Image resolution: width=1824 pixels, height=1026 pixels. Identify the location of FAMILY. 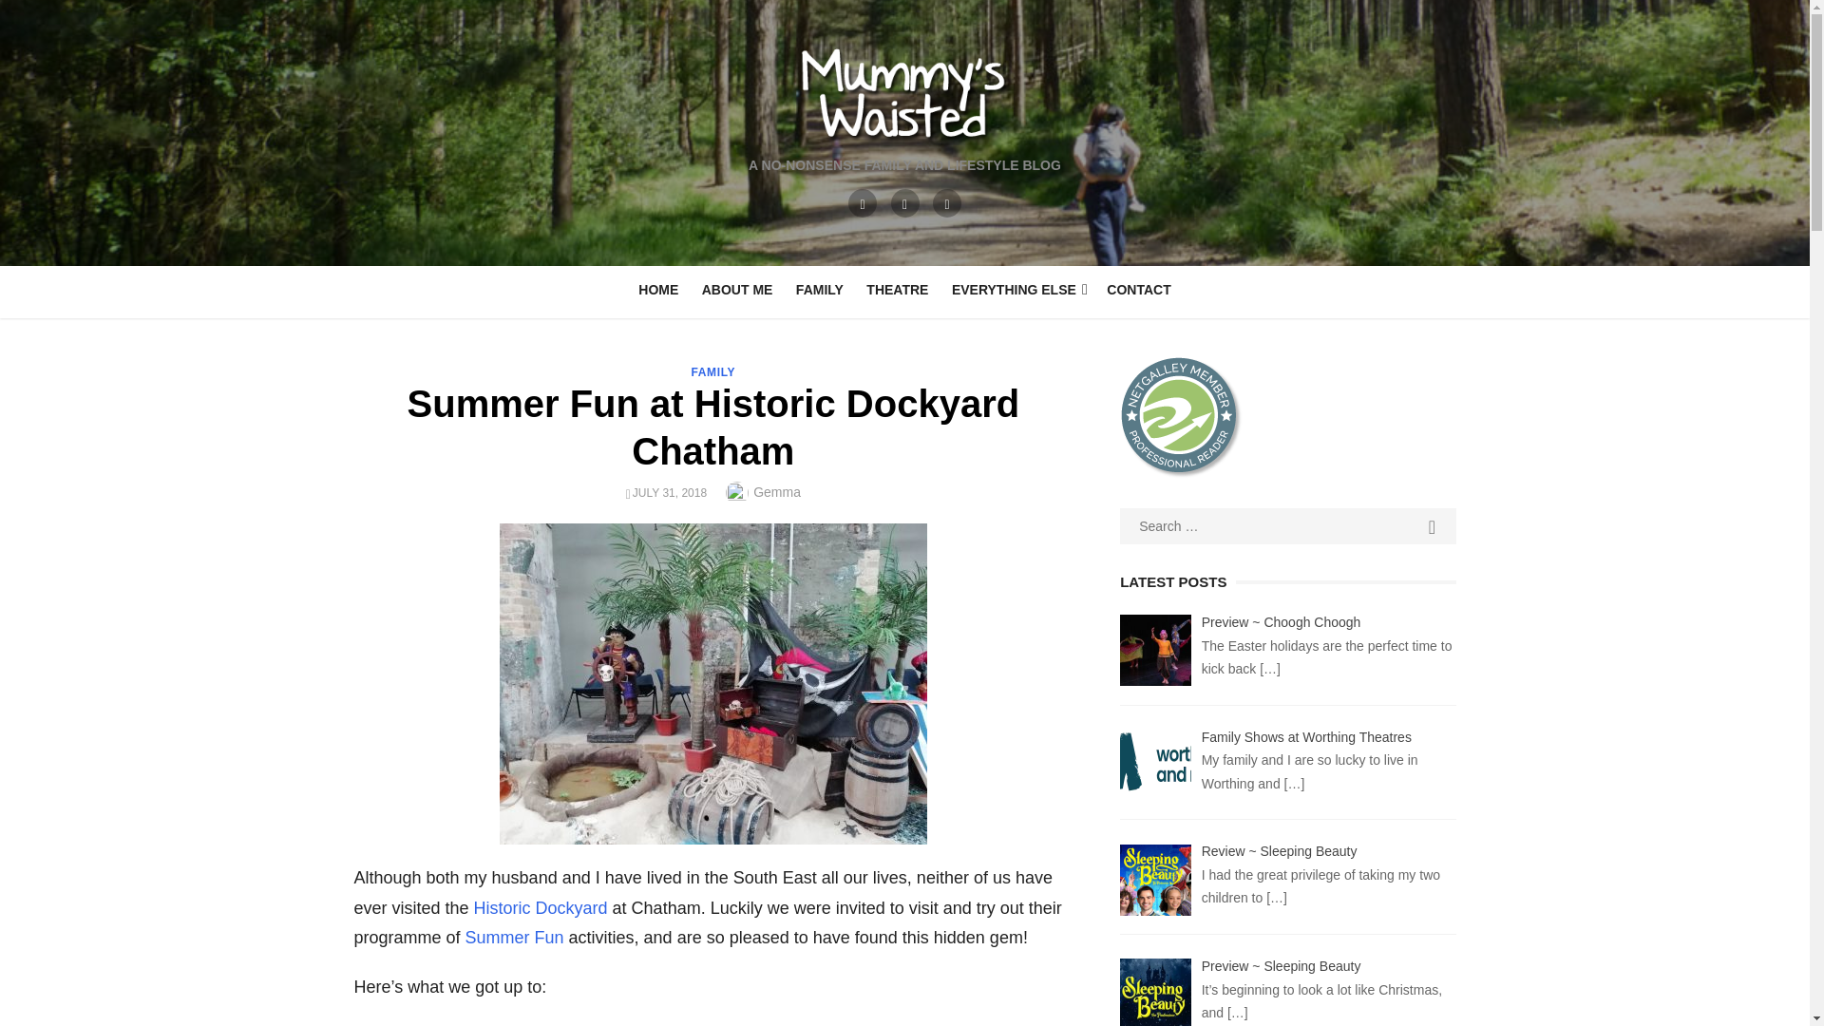
(713, 371).